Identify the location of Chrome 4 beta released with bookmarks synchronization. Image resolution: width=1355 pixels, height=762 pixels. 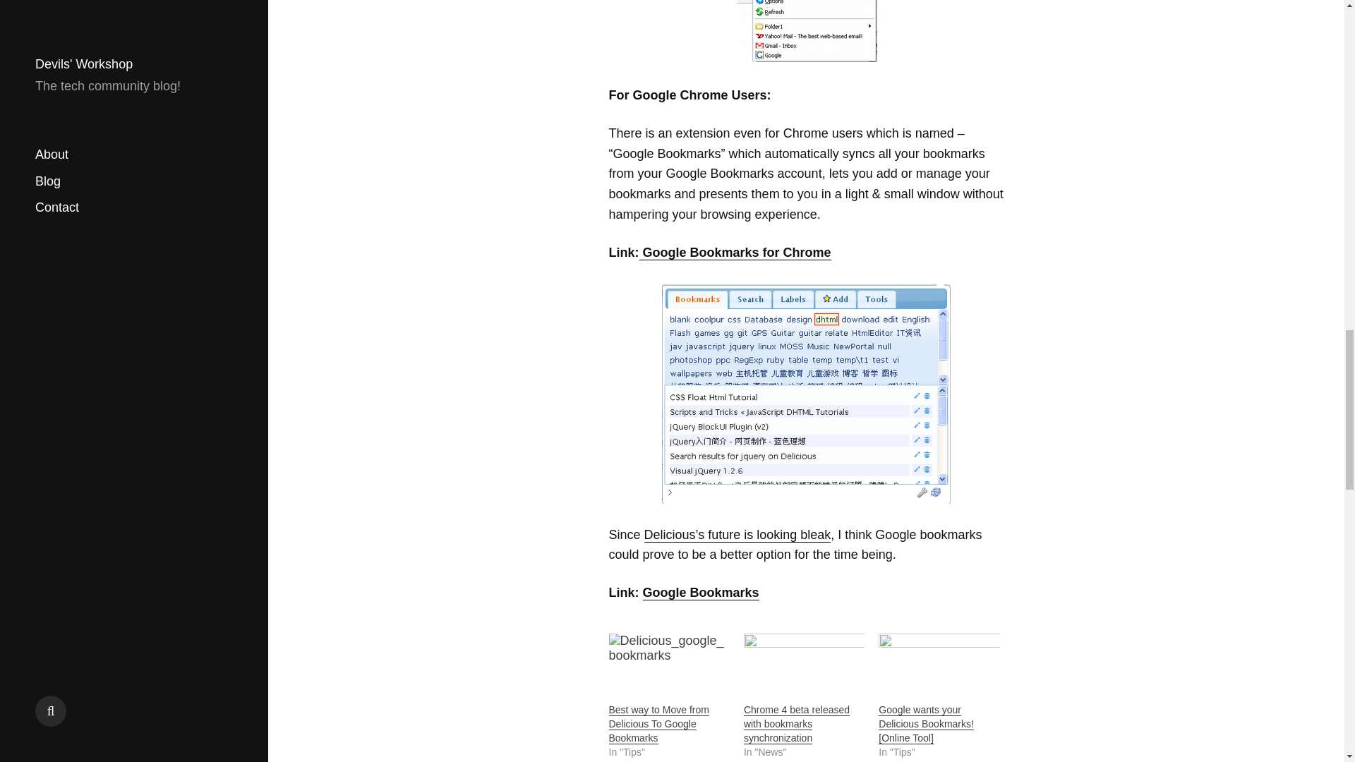
(796, 724).